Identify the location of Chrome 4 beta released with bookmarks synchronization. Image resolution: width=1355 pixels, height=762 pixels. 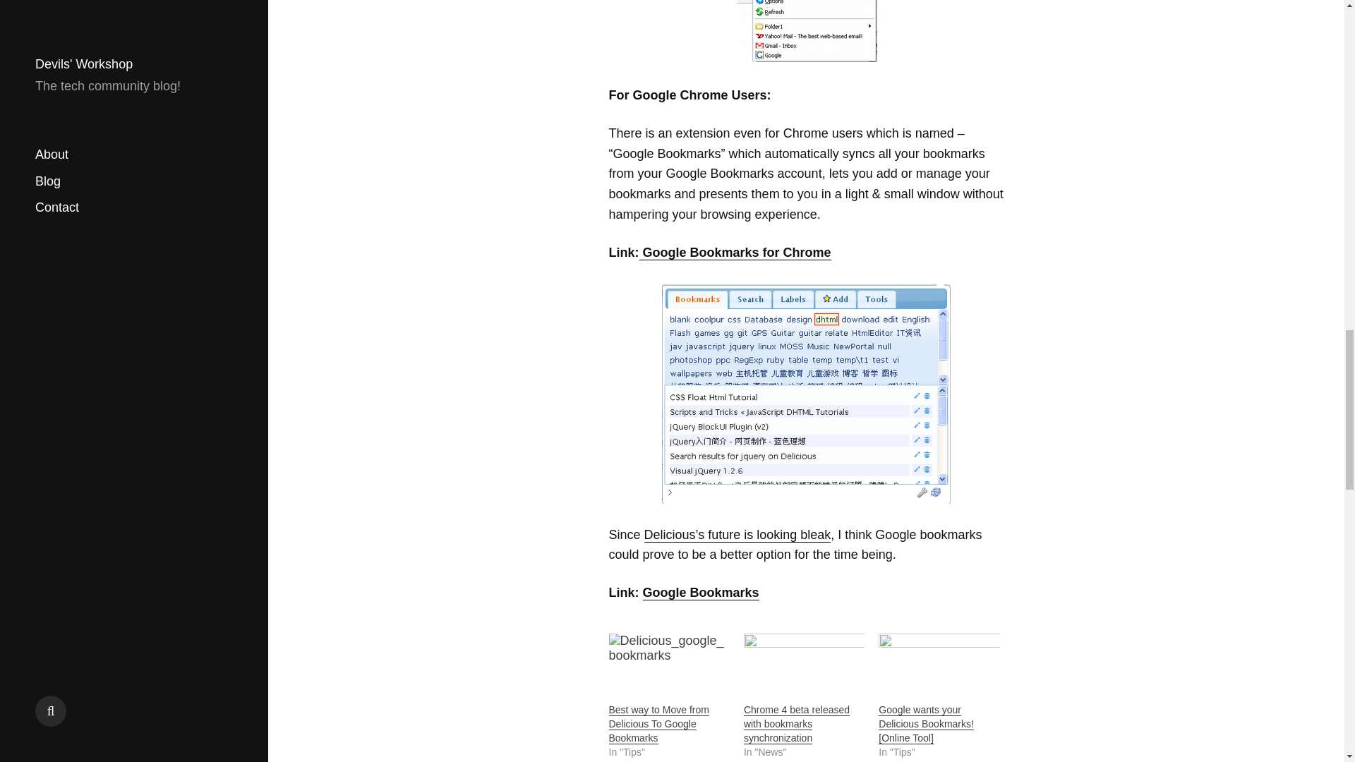
(796, 724).